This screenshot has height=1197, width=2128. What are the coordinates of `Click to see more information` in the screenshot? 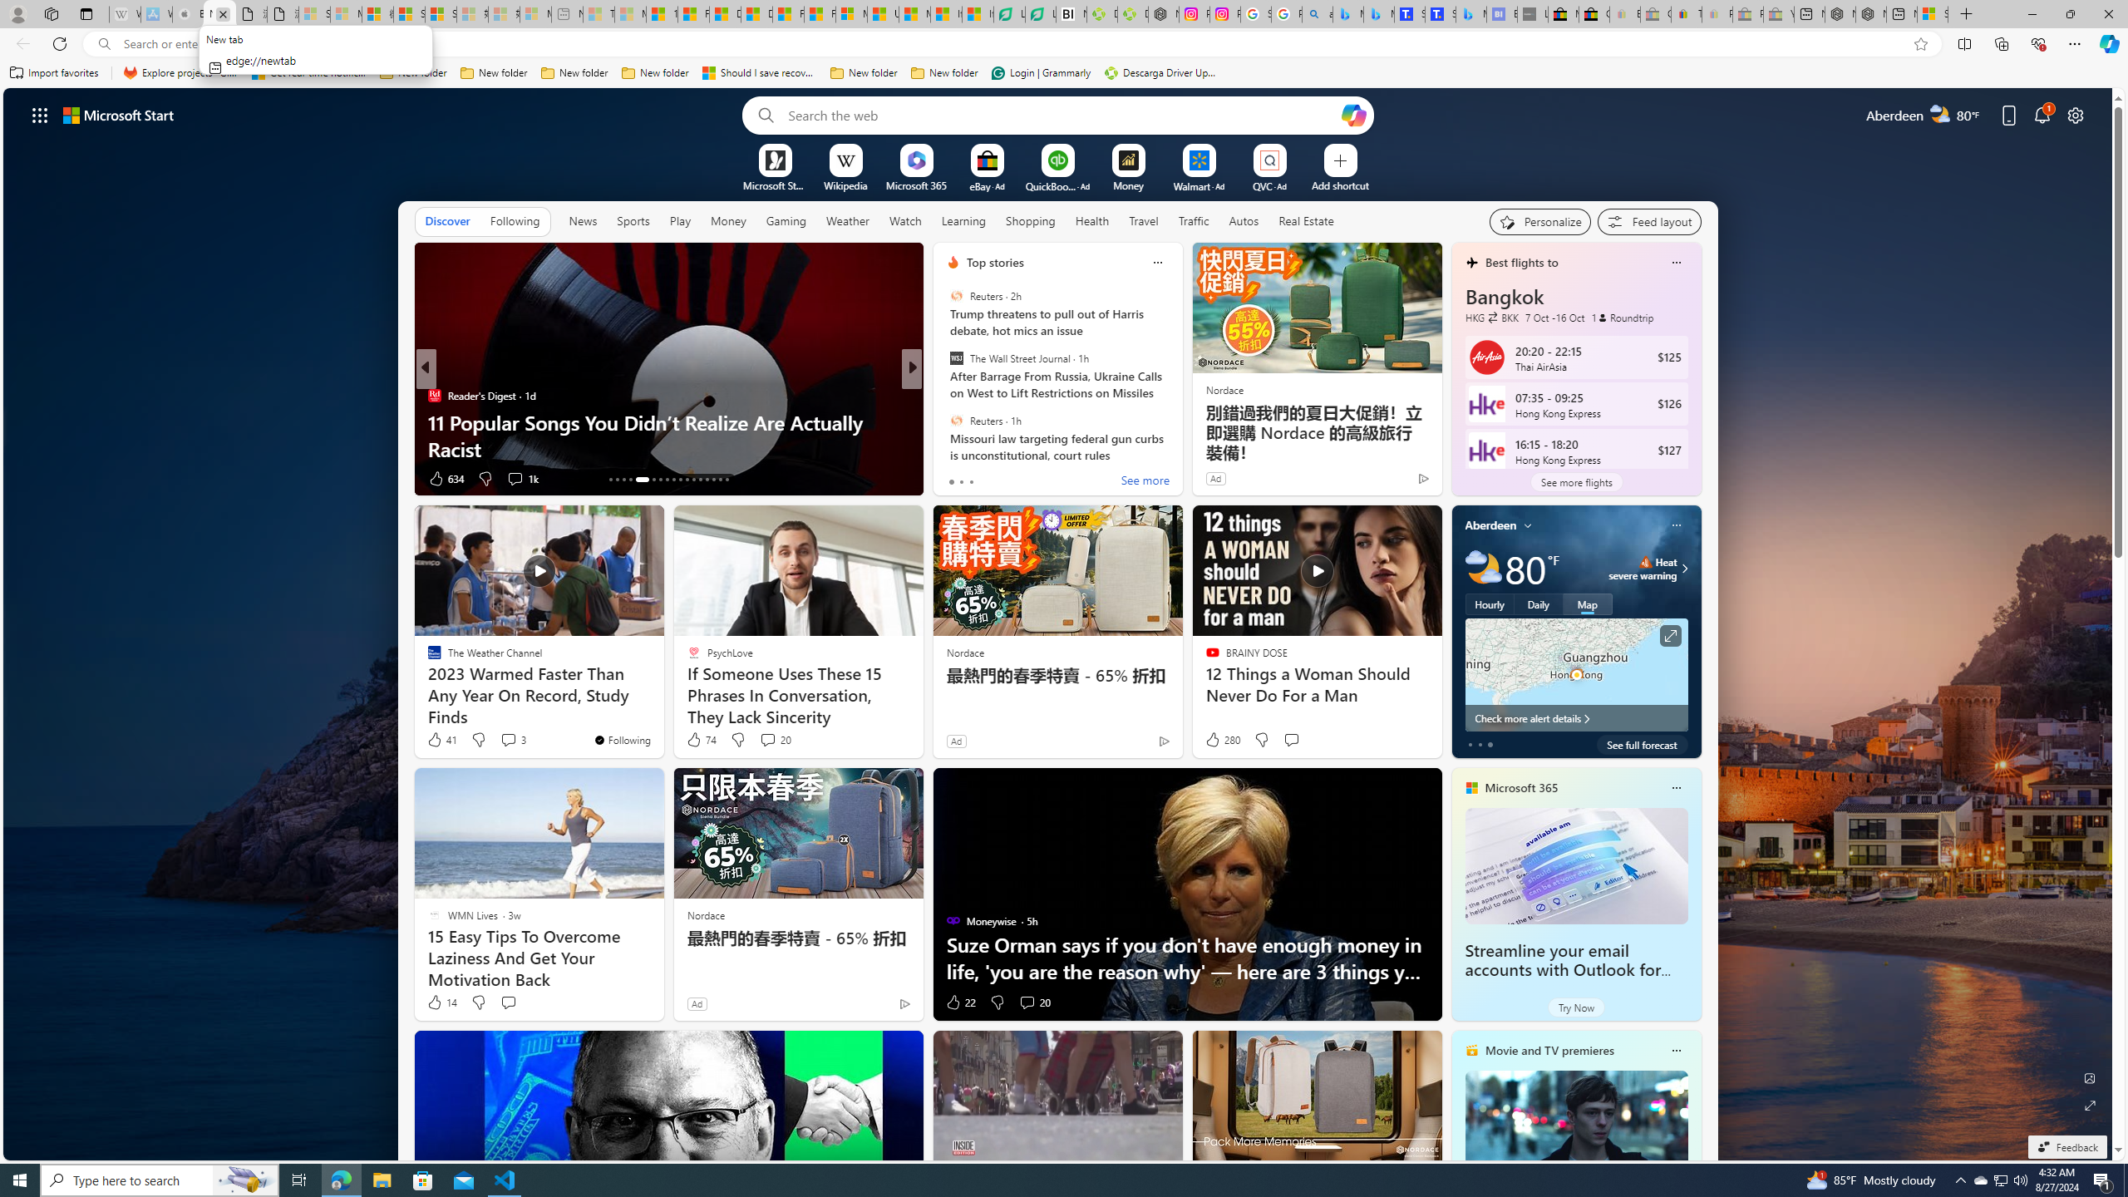 It's located at (1670, 635).